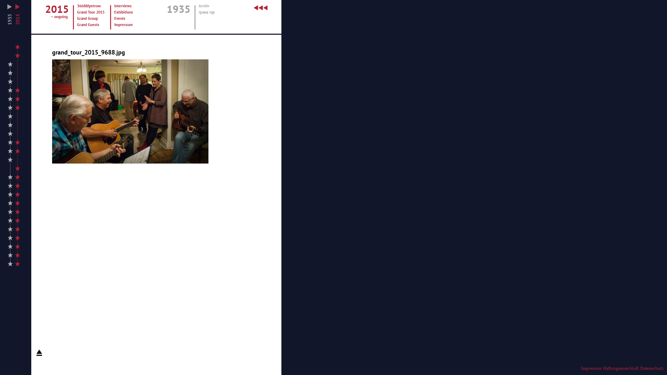 The width and height of the screenshot is (667, 375). What do you see at coordinates (591, 368) in the screenshot?
I see `Impressum` at bounding box center [591, 368].